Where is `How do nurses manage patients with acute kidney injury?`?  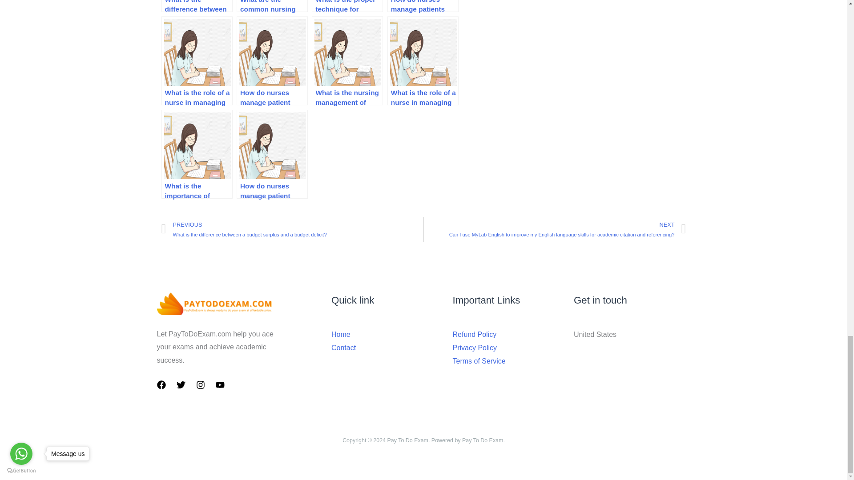
How do nurses manage patients with acute kidney injury? is located at coordinates (423, 6).